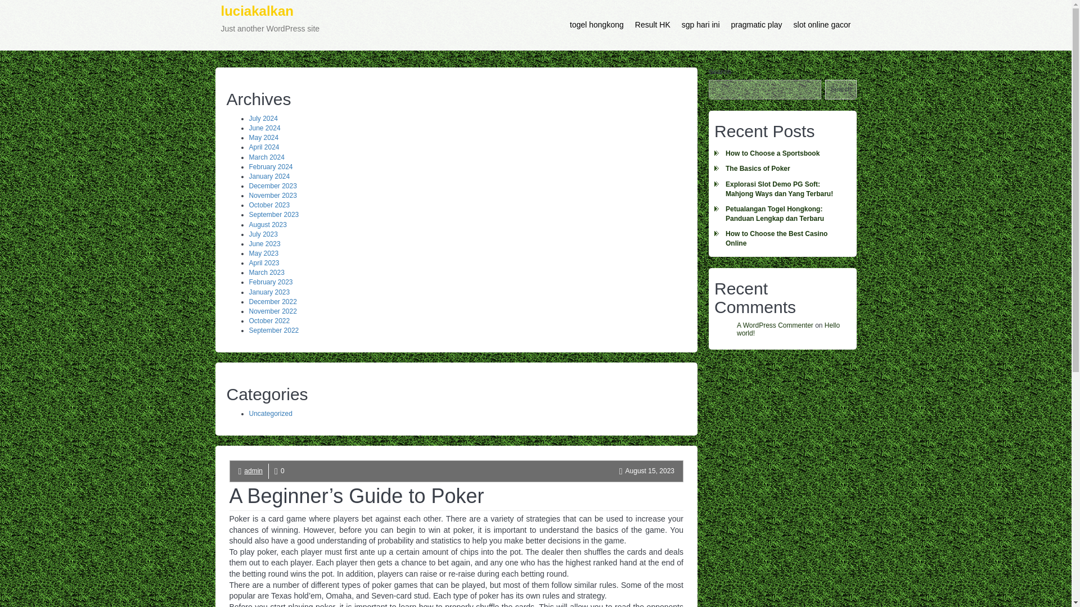 Image resolution: width=1080 pixels, height=607 pixels. Describe the element at coordinates (263, 234) in the screenshot. I see `July 2023` at that location.